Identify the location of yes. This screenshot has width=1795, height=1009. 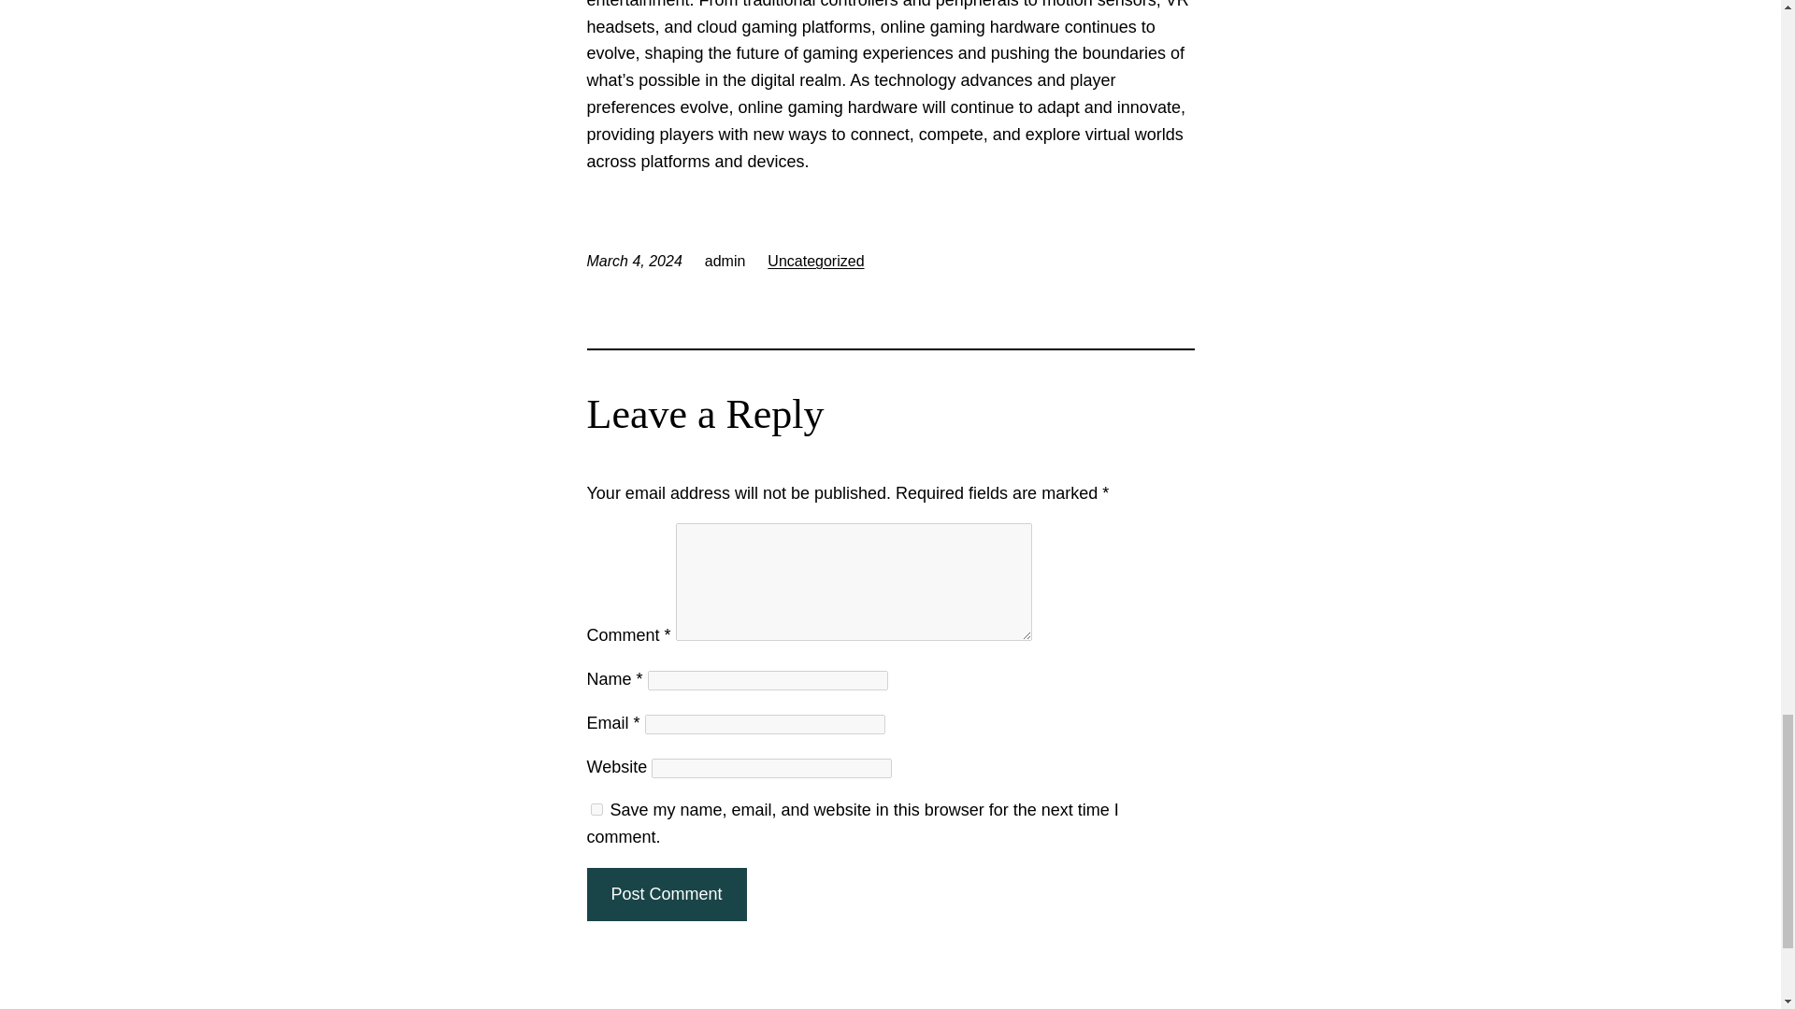
(596, 809).